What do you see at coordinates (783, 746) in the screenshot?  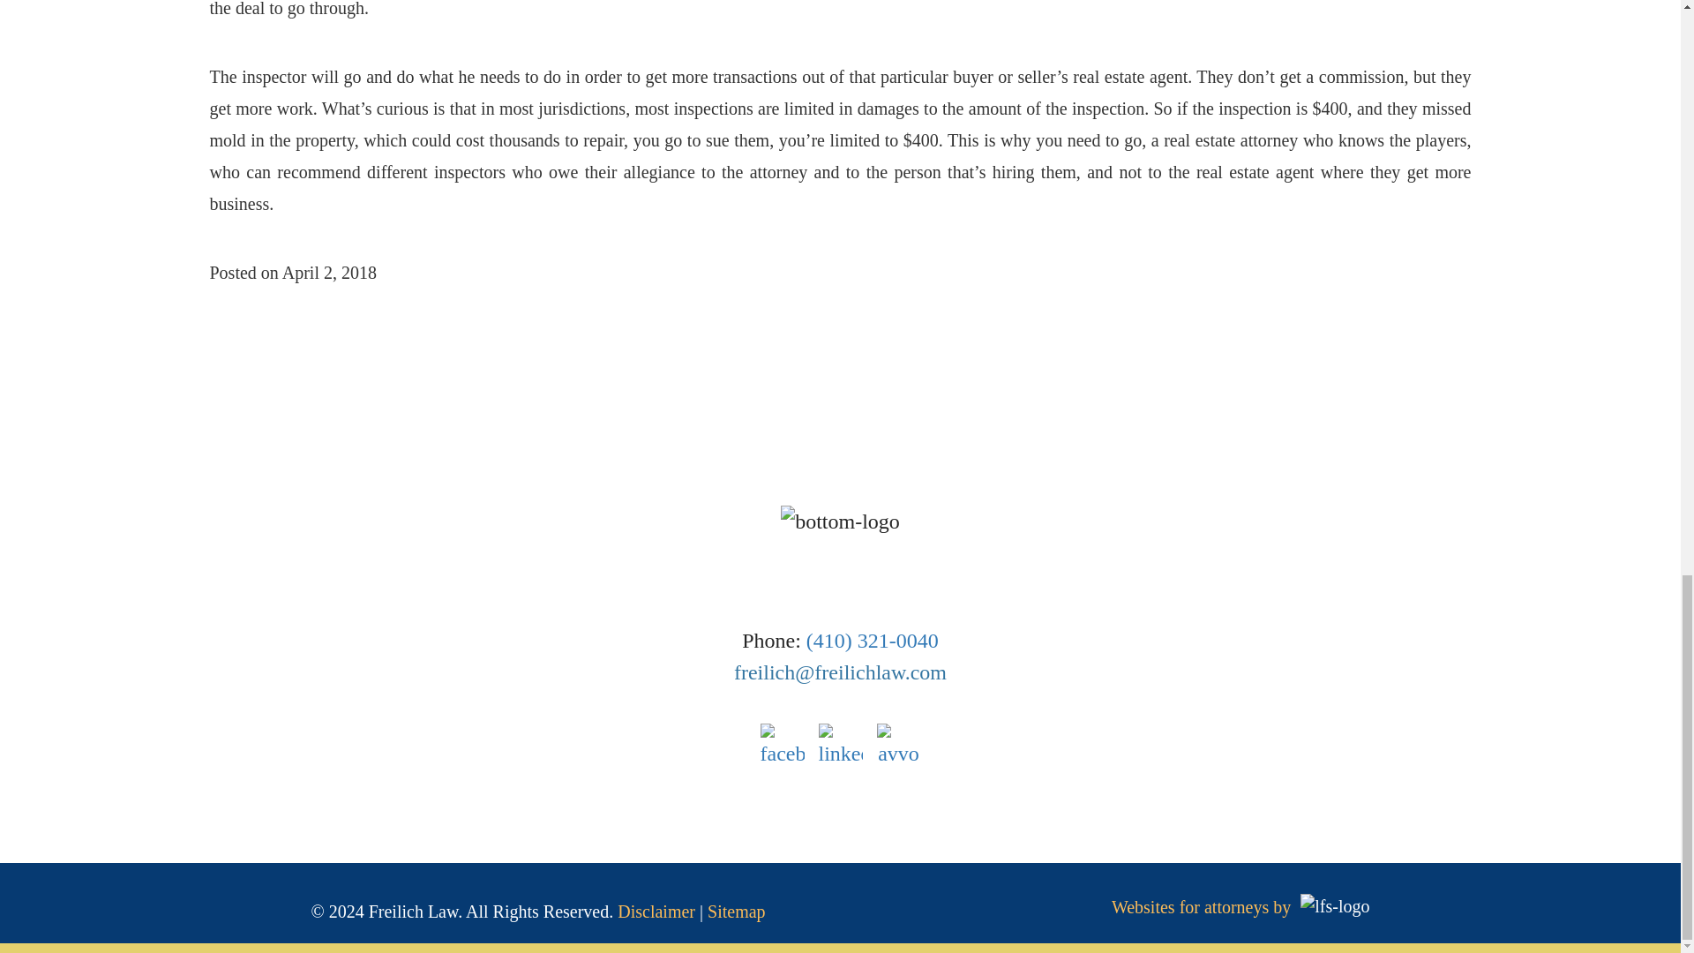 I see `facebook` at bounding box center [783, 746].